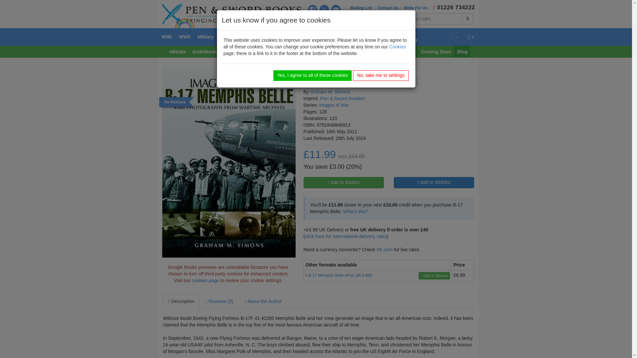  Describe the element at coordinates (417, 8) in the screenshot. I see `Write For Us` at that location.